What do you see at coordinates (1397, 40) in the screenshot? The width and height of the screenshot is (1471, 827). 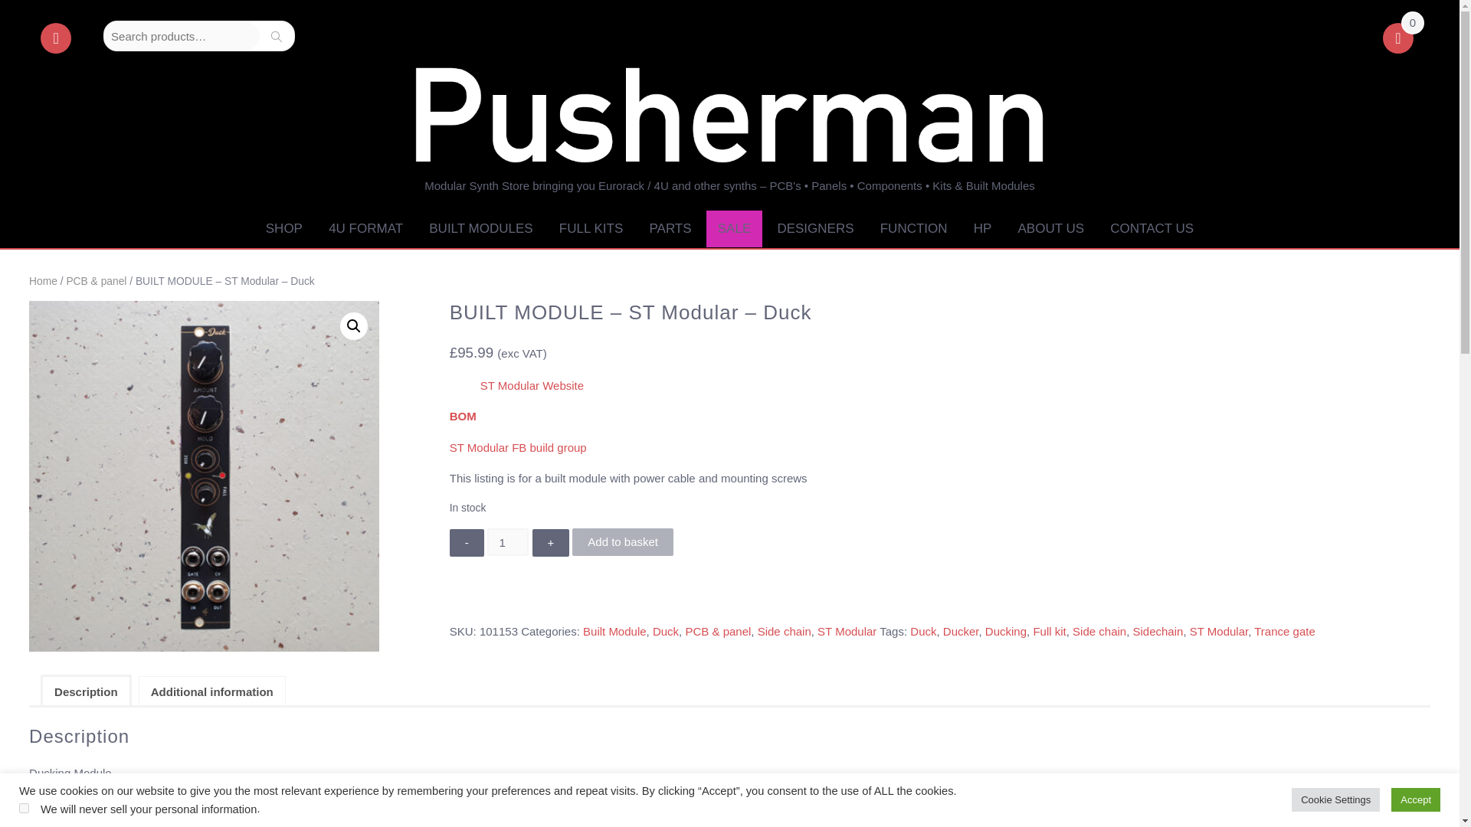 I see `0` at bounding box center [1397, 40].